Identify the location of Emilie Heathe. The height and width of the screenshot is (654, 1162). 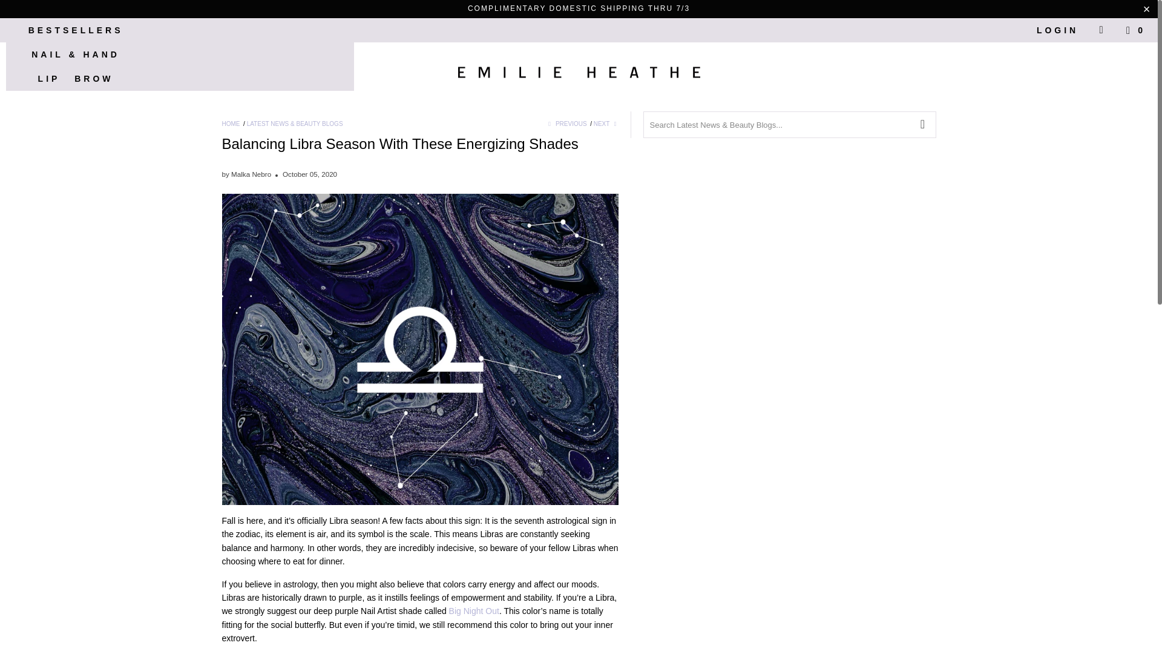
(579, 74).